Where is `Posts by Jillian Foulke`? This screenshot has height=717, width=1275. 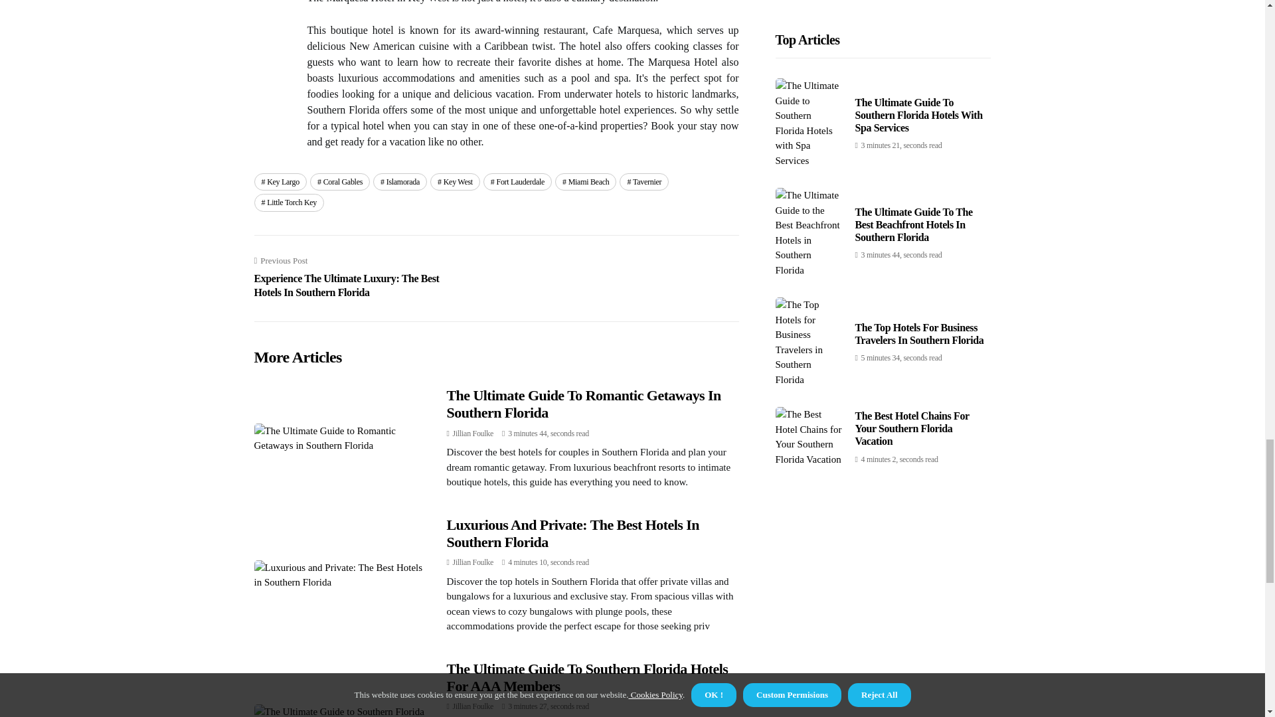
Posts by Jillian Foulke is located at coordinates (473, 433).